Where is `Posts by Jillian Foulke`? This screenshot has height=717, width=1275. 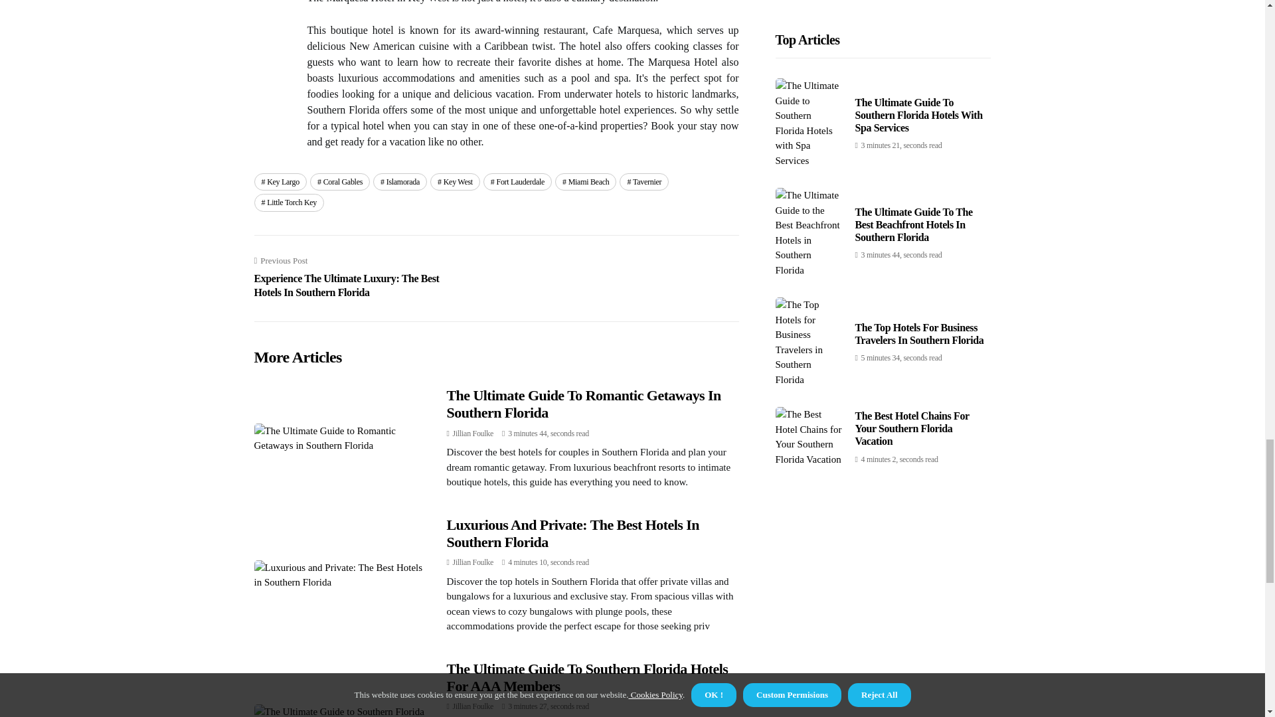
Posts by Jillian Foulke is located at coordinates (473, 433).